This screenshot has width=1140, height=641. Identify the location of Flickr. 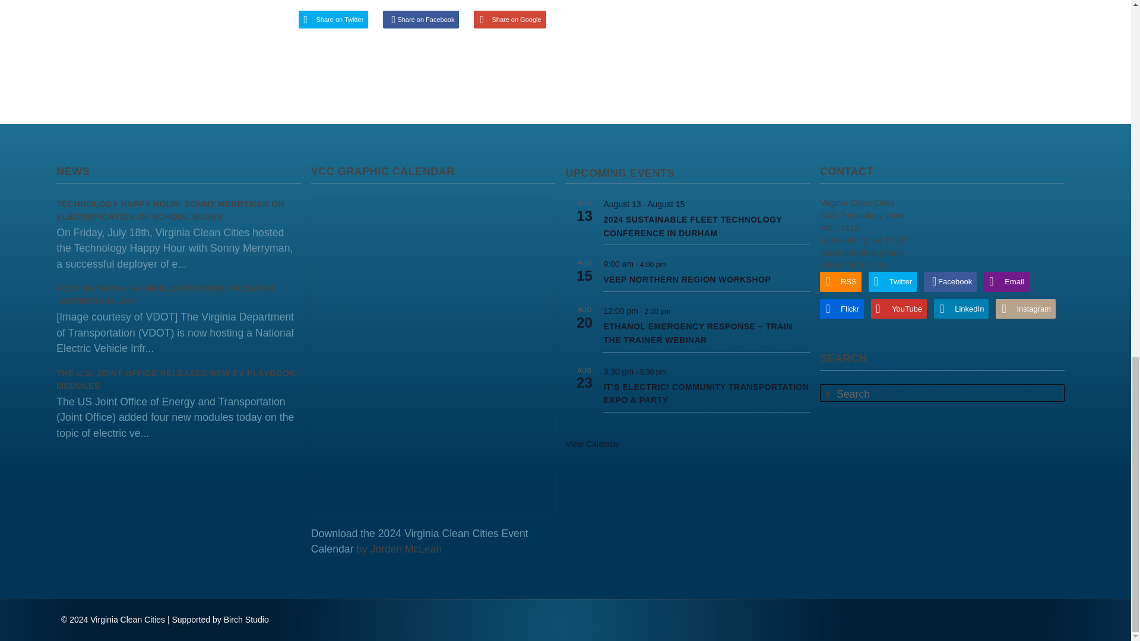
(842, 309).